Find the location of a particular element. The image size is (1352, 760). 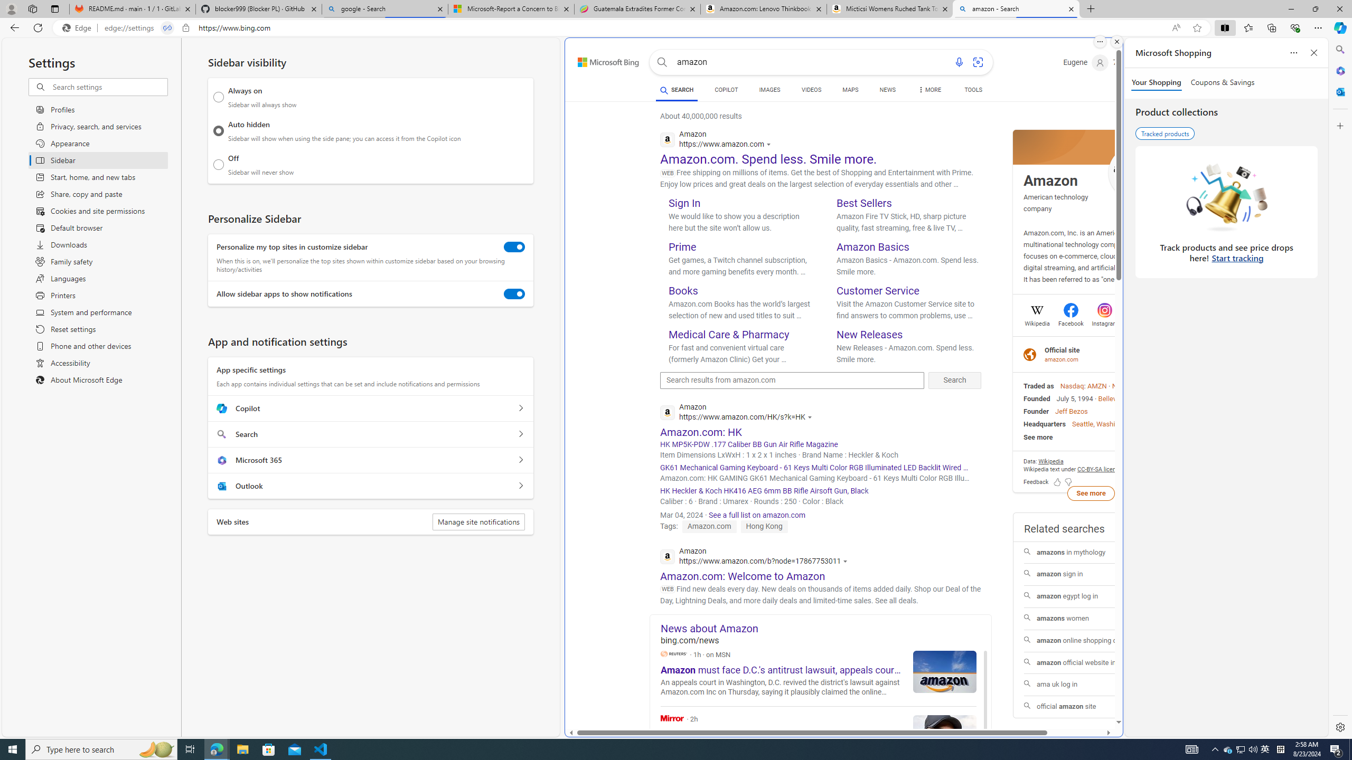

NEWS is located at coordinates (887, 91).